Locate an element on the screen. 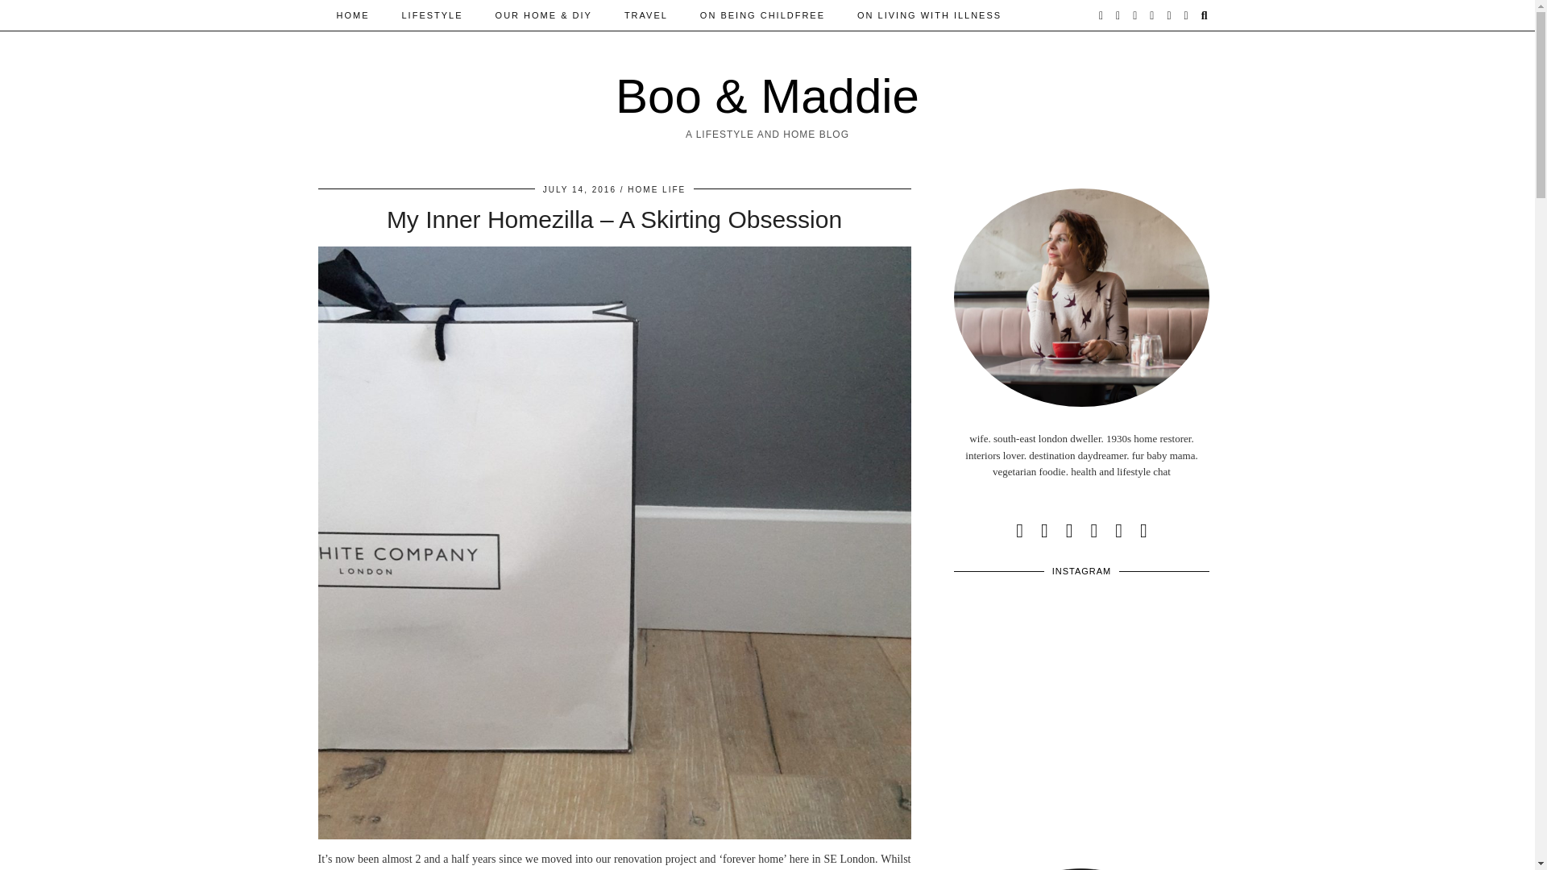 The height and width of the screenshot is (870, 1547). ON LIVING WITH ILLNESS is located at coordinates (930, 14).